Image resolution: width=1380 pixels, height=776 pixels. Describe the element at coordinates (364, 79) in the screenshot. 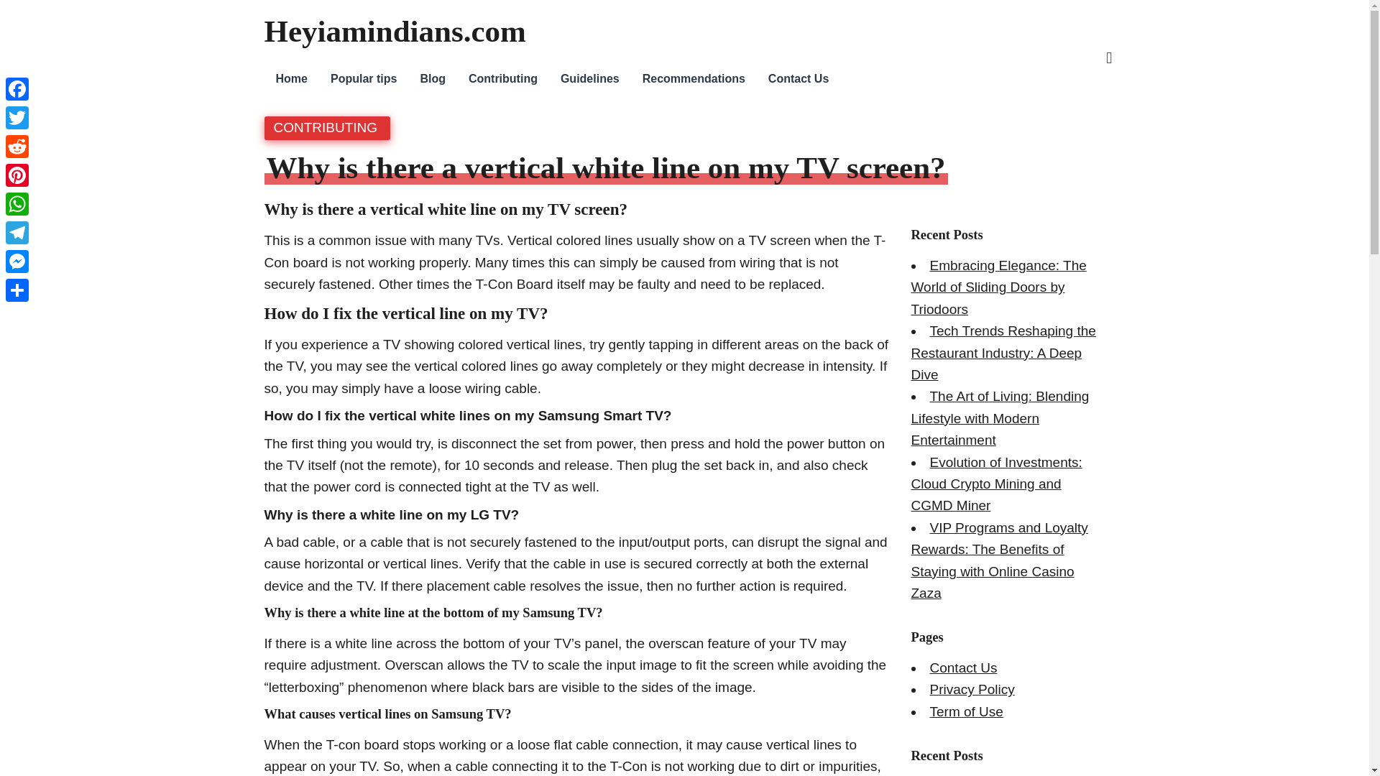

I see `Popular tips` at that location.